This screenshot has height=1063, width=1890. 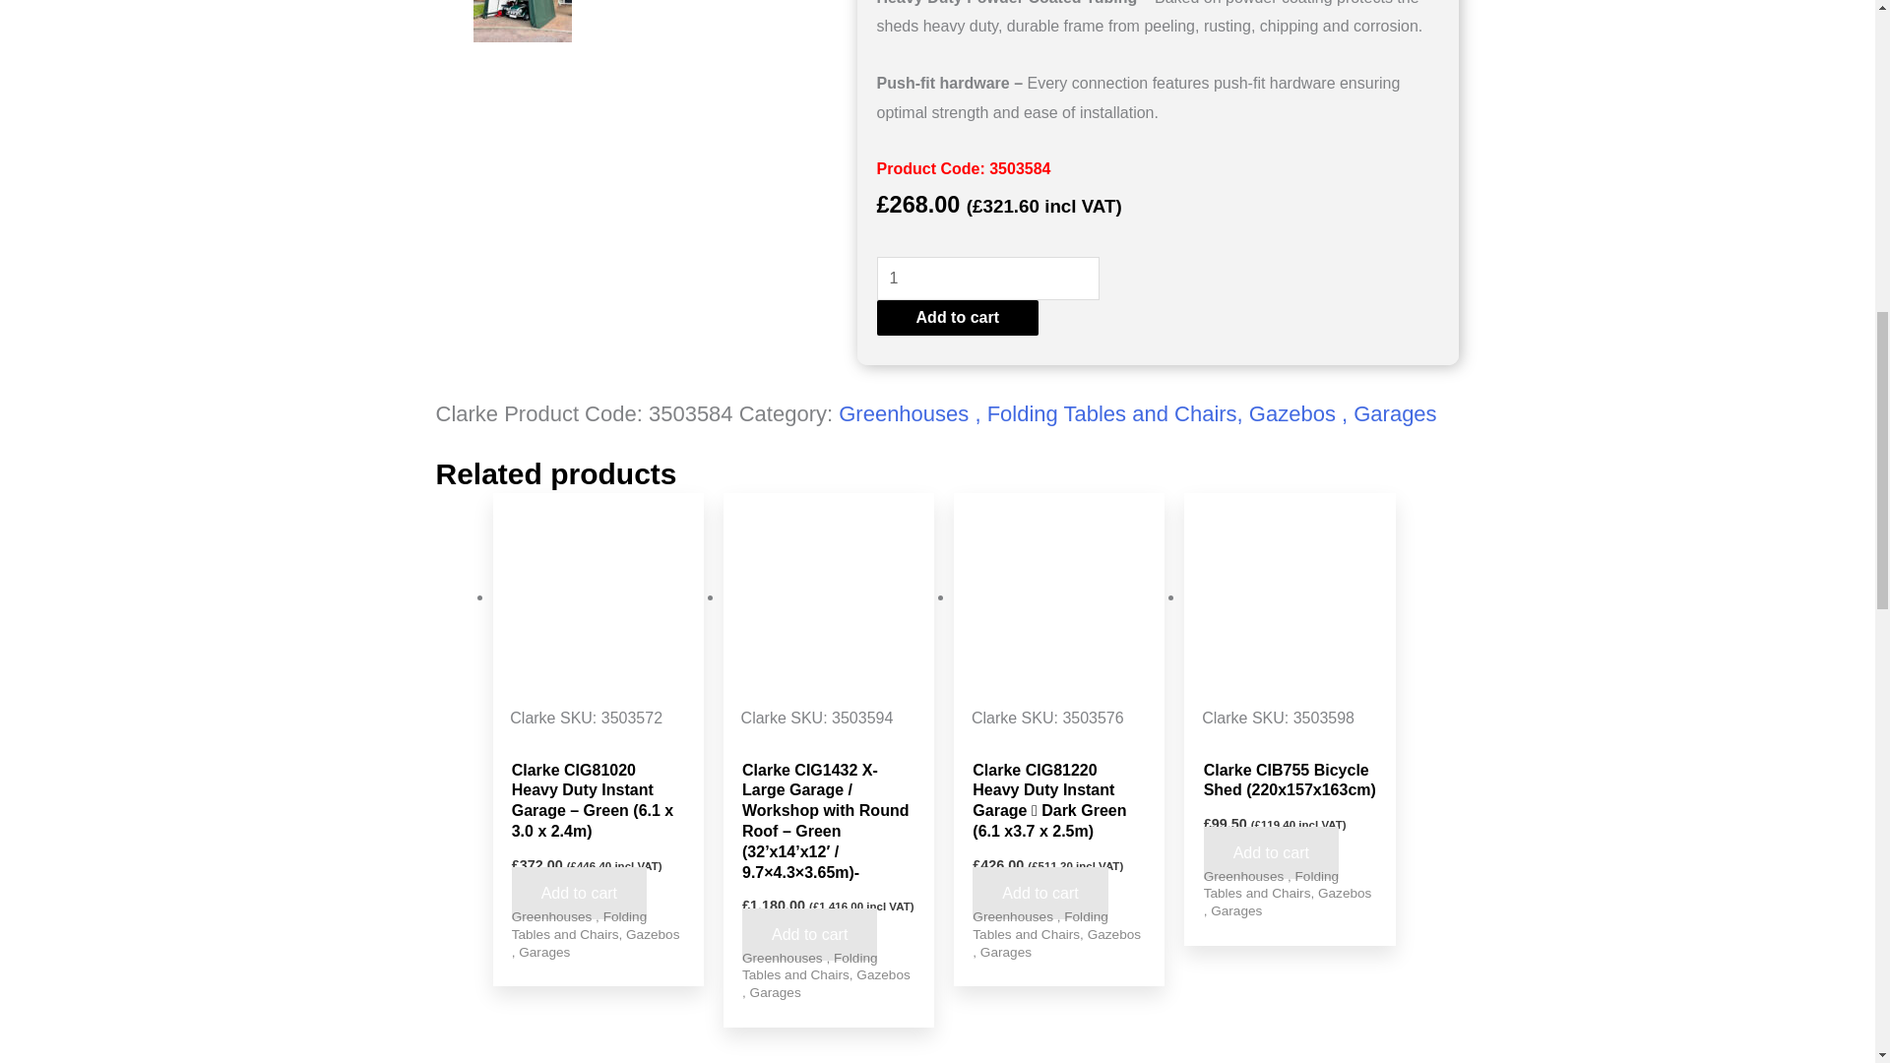 I want to click on Add to cart, so click(x=809, y=935).